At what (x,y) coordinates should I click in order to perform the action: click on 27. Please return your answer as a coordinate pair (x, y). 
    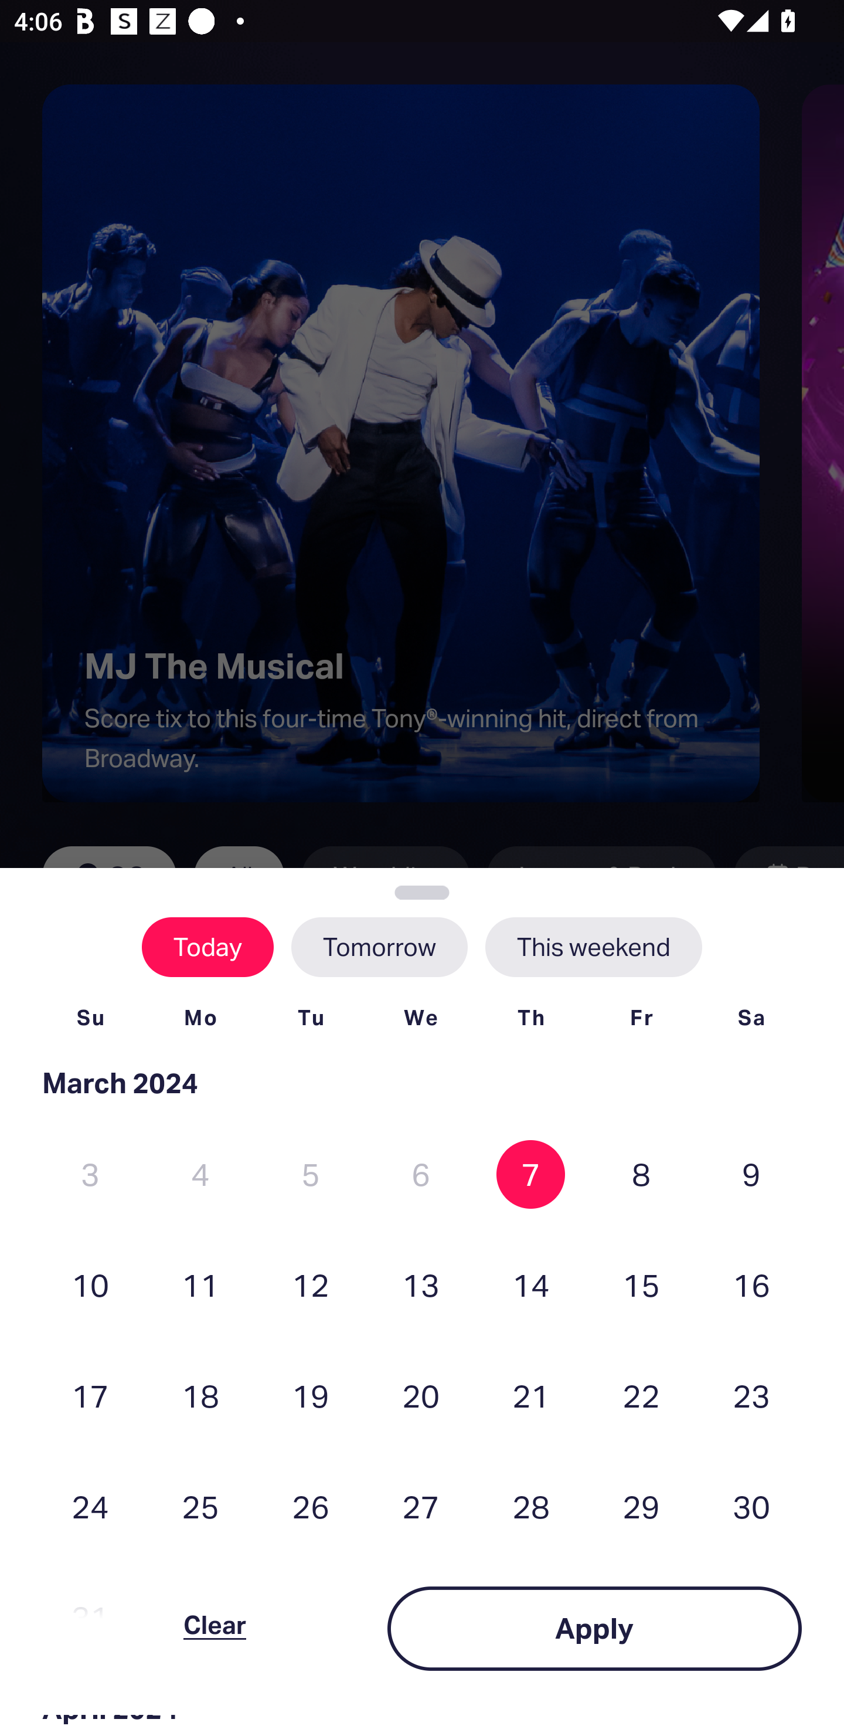
    Looking at the image, I should click on (421, 1507).